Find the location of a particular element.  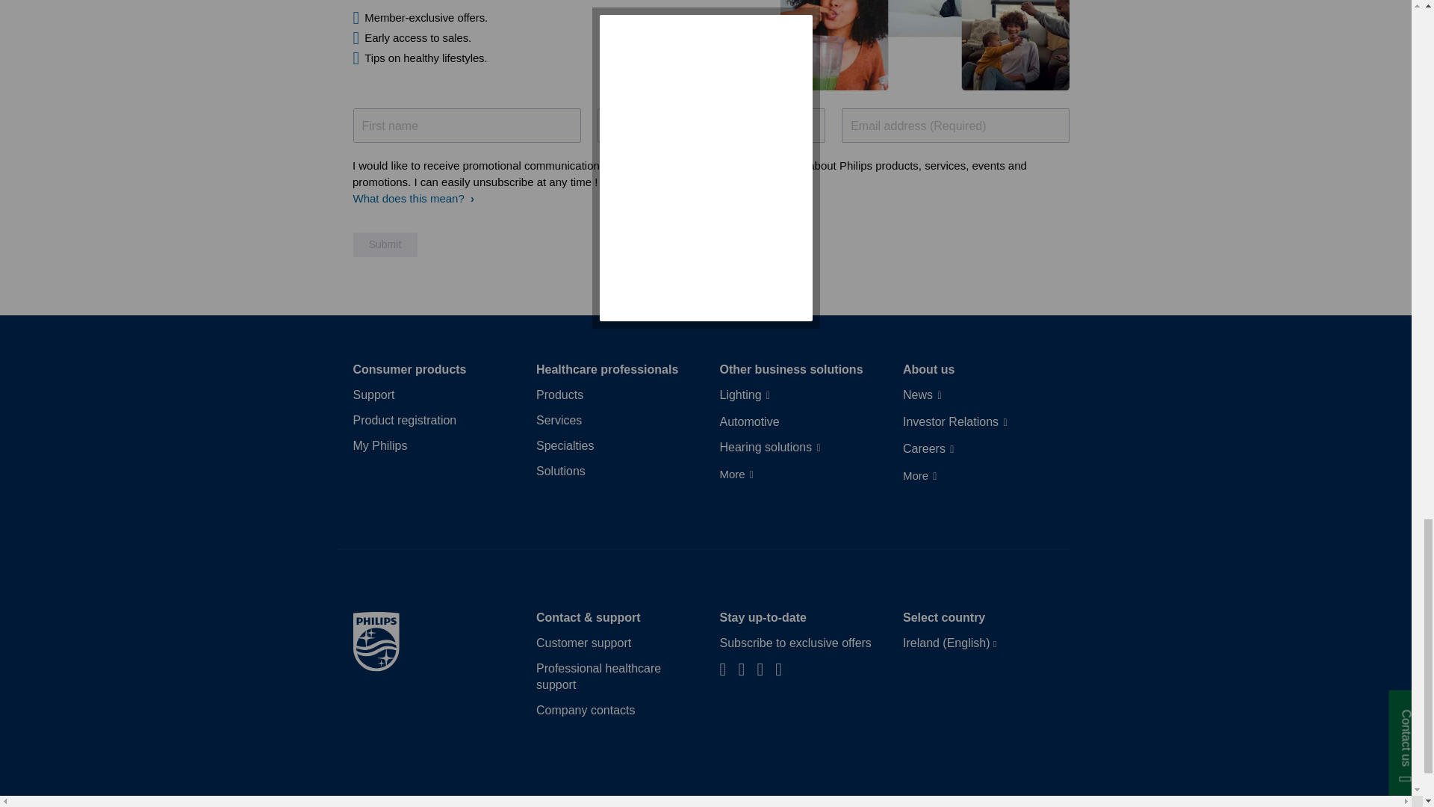

Consumer products is located at coordinates (409, 369).